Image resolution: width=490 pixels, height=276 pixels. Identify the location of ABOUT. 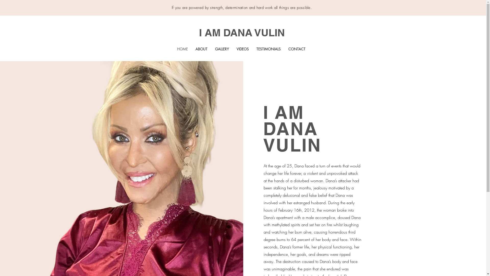
(202, 49).